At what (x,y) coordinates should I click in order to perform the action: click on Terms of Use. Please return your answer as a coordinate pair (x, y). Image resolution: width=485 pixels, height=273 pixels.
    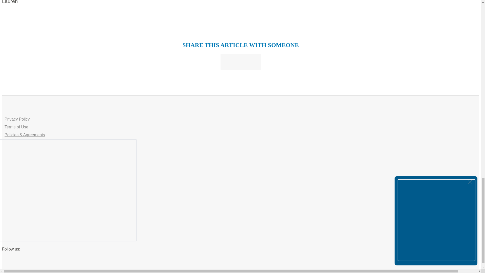
    Looking at the image, I should click on (16, 127).